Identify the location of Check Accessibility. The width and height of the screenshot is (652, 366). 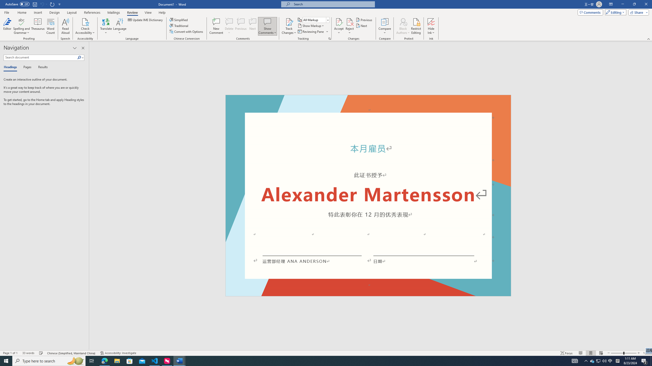
(85, 22).